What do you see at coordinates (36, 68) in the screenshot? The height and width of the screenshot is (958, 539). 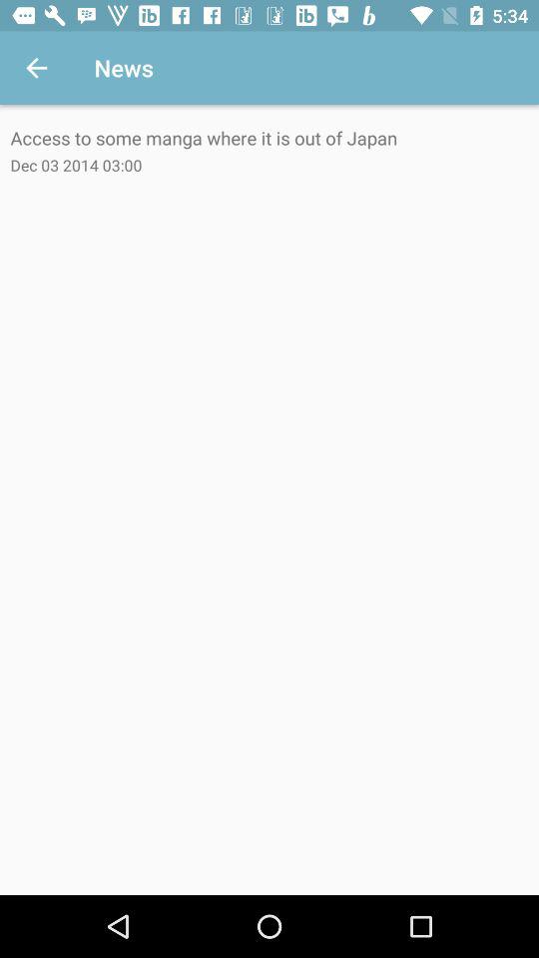 I see `turn off item above access to some item` at bounding box center [36, 68].